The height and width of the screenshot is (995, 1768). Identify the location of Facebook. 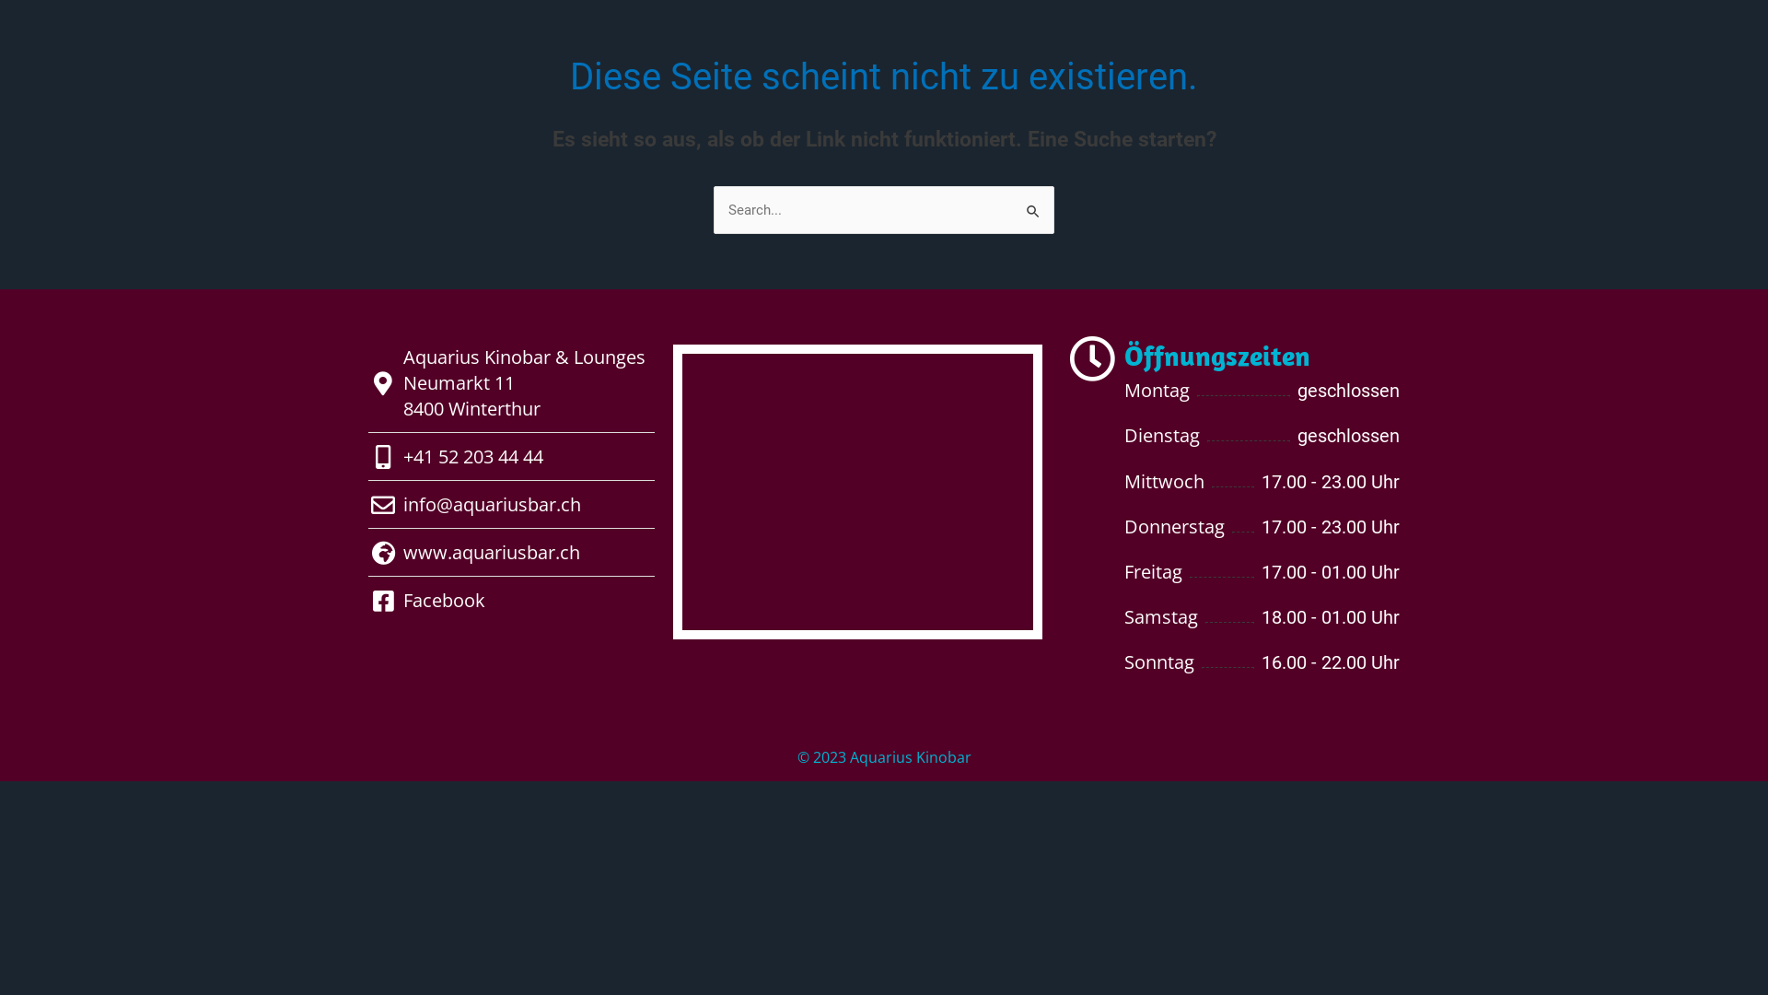
(512, 601).